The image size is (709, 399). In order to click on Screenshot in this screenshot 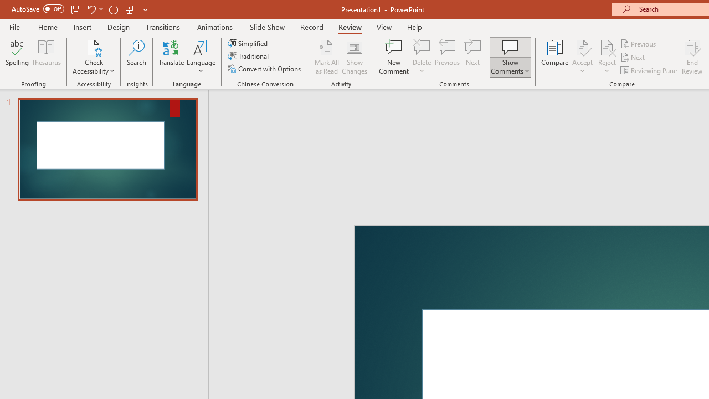, I will do `click(451, 90)`.